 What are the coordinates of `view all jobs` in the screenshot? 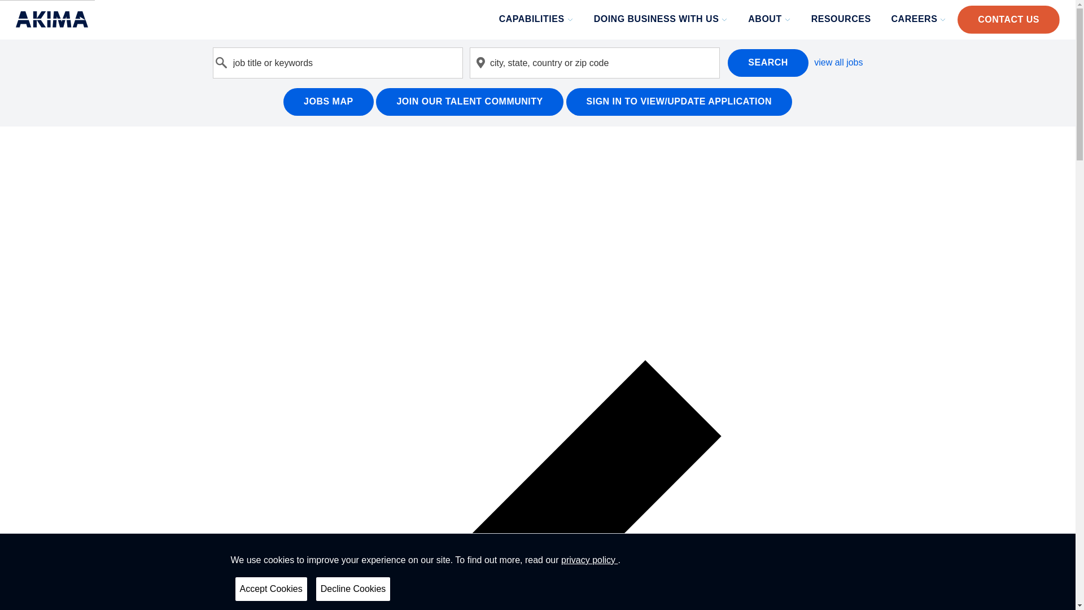 It's located at (838, 62).